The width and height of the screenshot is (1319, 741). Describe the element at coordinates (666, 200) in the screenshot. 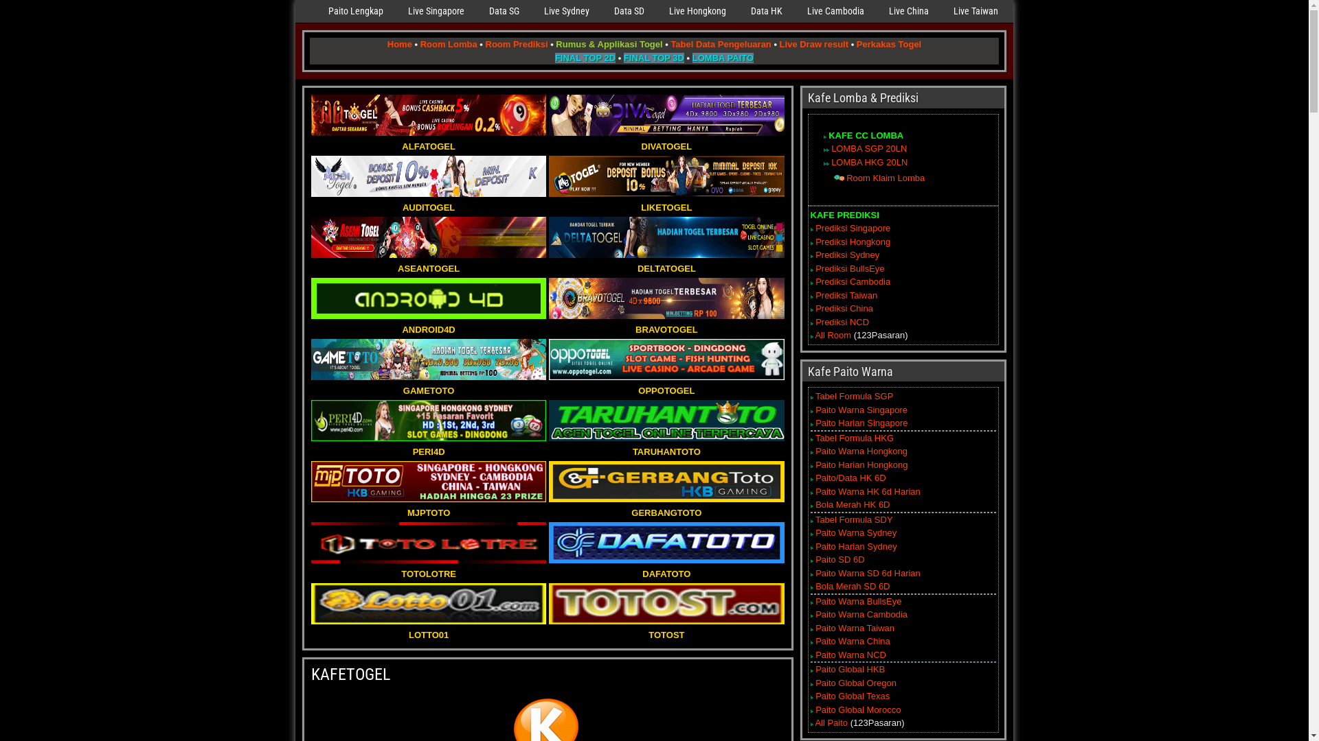

I see `LIKETOGEL` at that location.